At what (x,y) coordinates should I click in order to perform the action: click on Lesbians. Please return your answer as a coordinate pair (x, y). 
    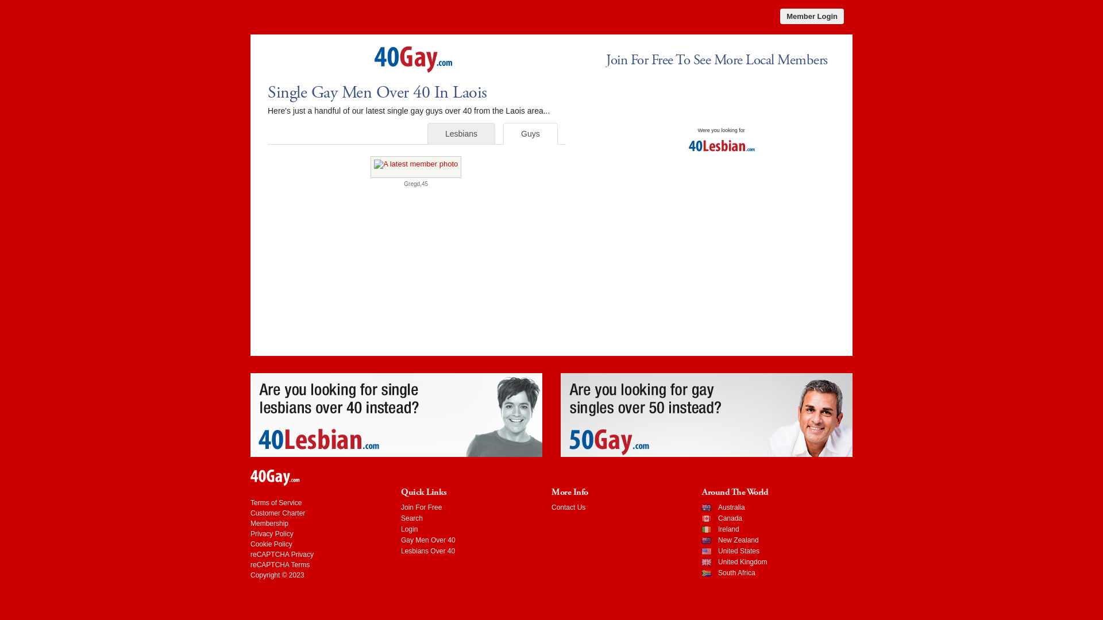
    Looking at the image, I should click on (461, 134).